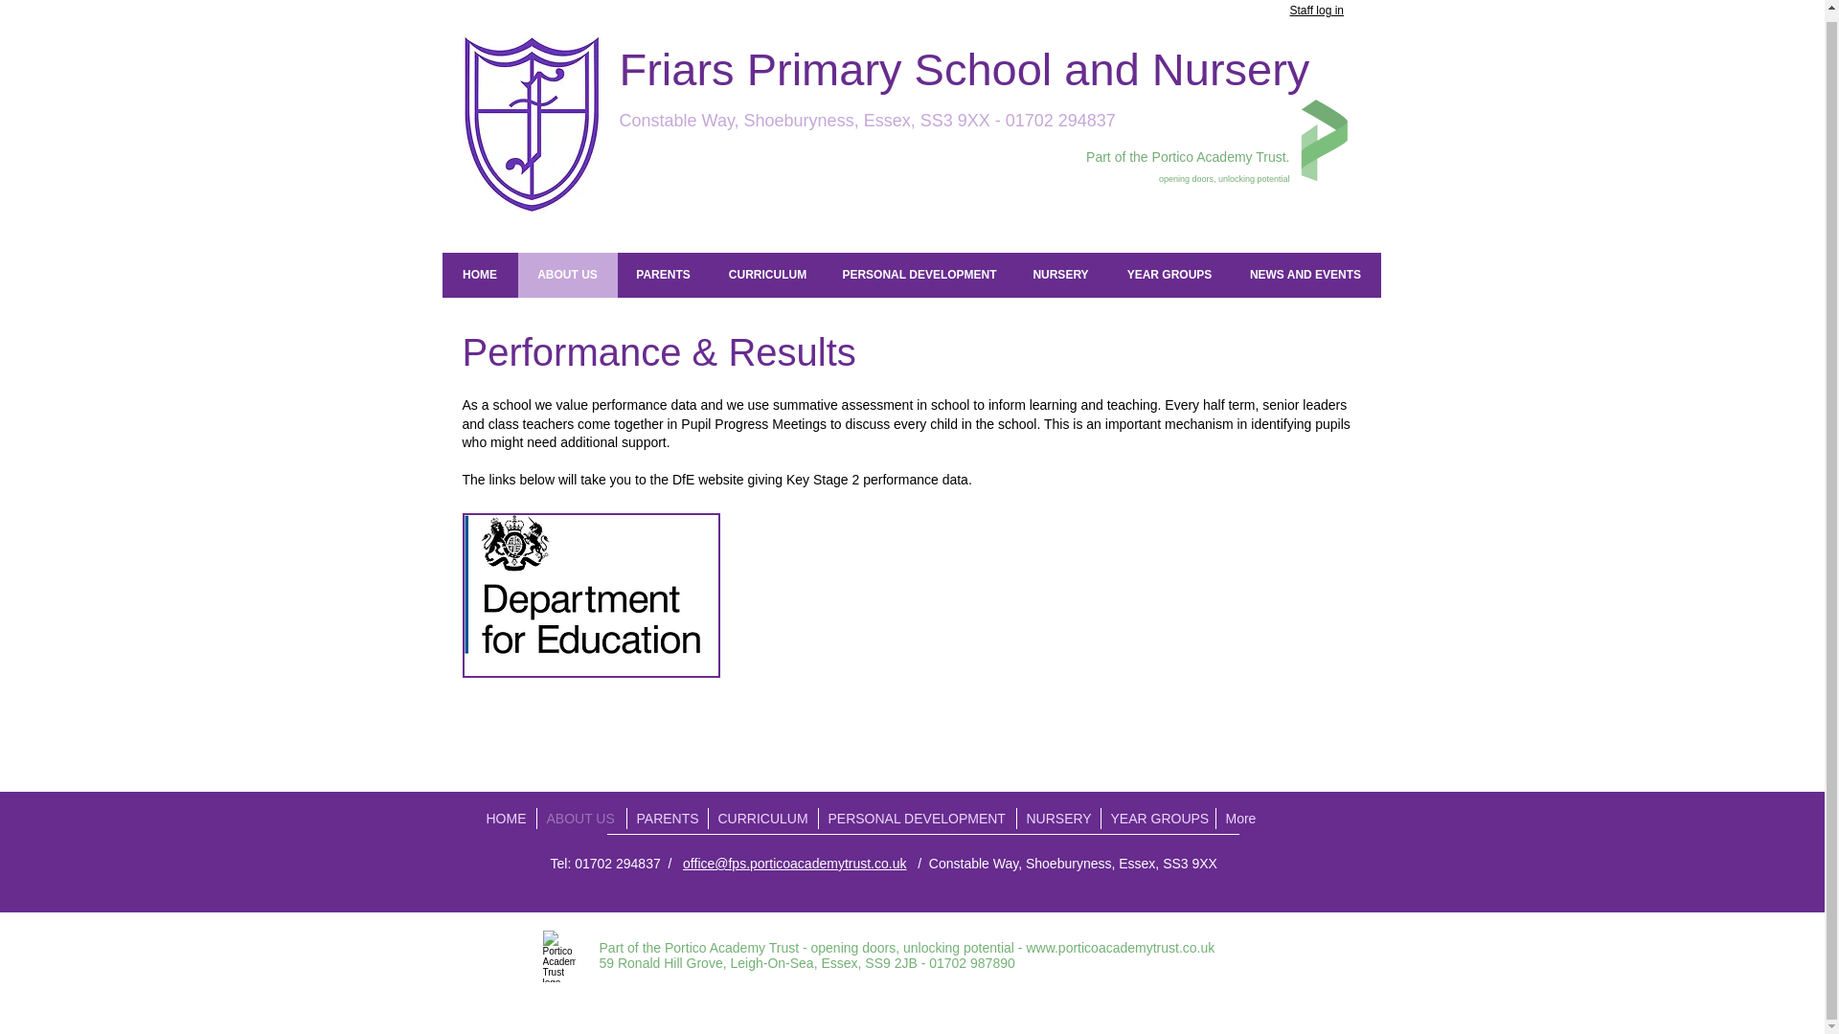  What do you see at coordinates (1169, 275) in the screenshot?
I see `YEAR GROUPS` at bounding box center [1169, 275].